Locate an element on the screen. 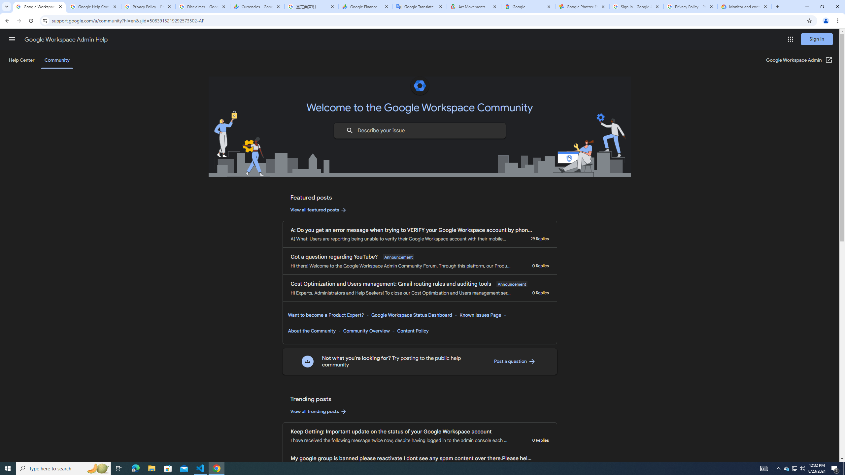 The height and width of the screenshot is (475, 845). Reload is located at coordinates (31, 21).